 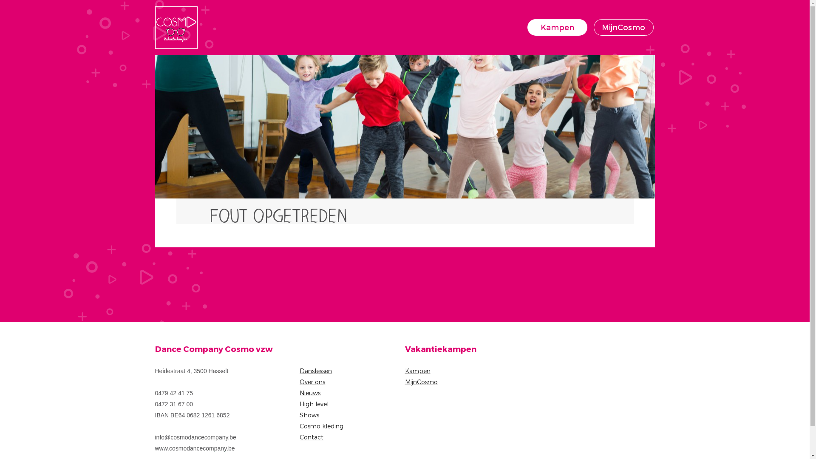 What do you see at coordinates (310, 393) in the screenshot?
I see `Nieuws` at bounding box center [310, 393].